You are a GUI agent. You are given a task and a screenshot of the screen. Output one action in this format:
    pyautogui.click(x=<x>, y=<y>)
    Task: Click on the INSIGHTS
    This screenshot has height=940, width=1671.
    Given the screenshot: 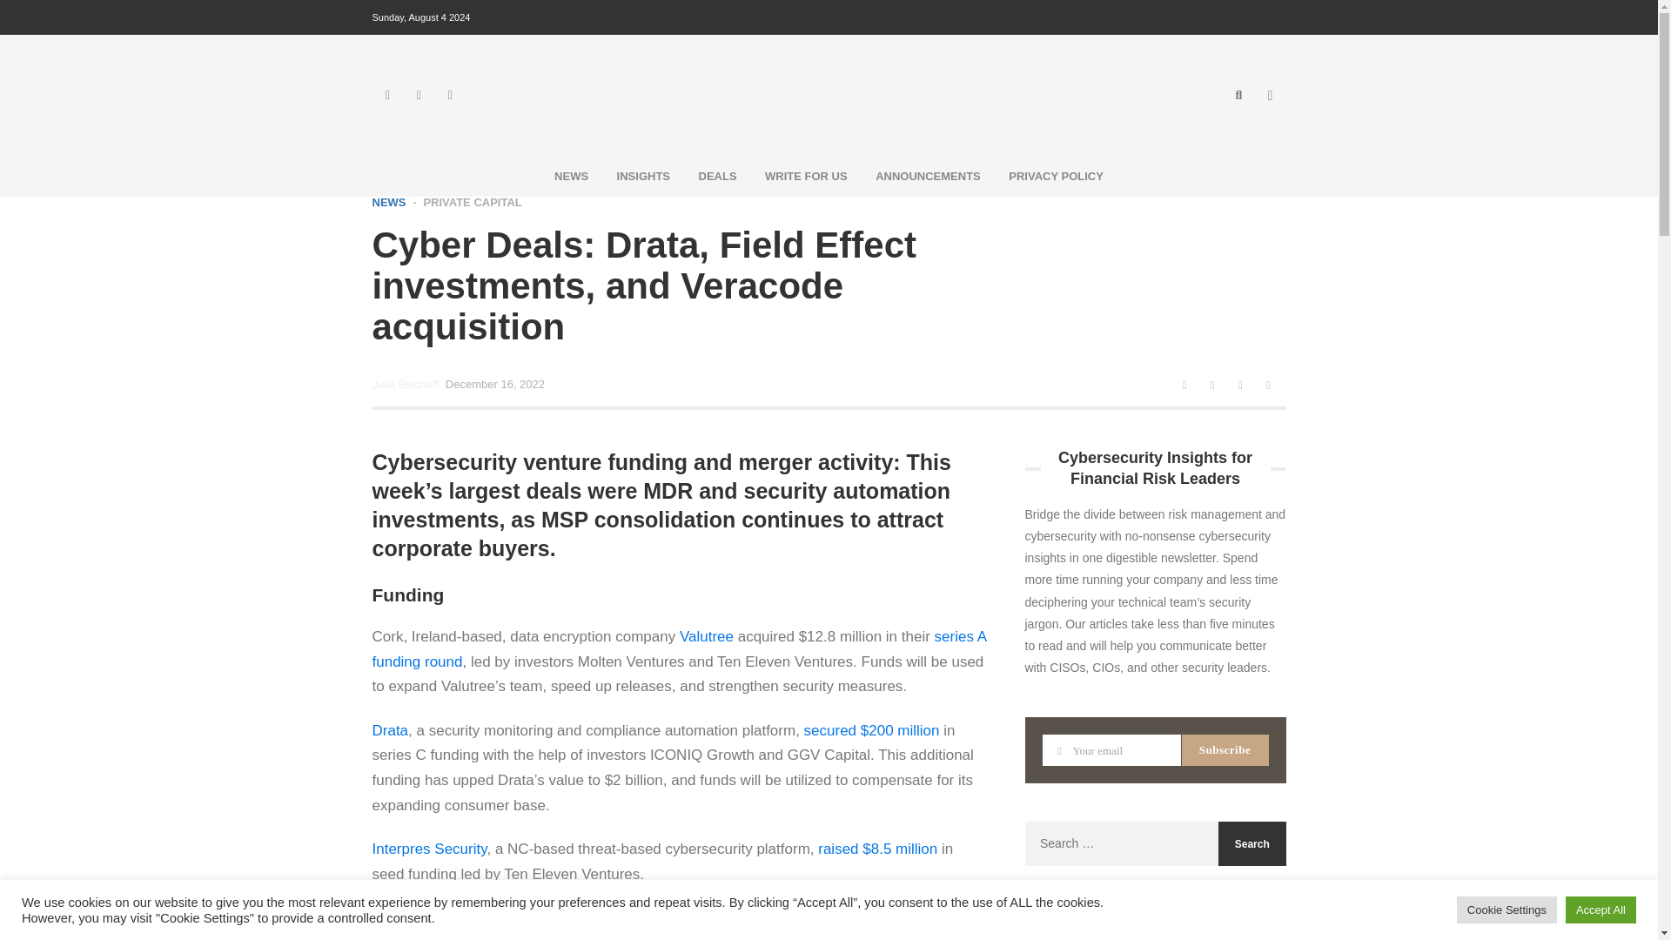 What is the action you would take?
    pyautogui.click(x=642, y=176)
    